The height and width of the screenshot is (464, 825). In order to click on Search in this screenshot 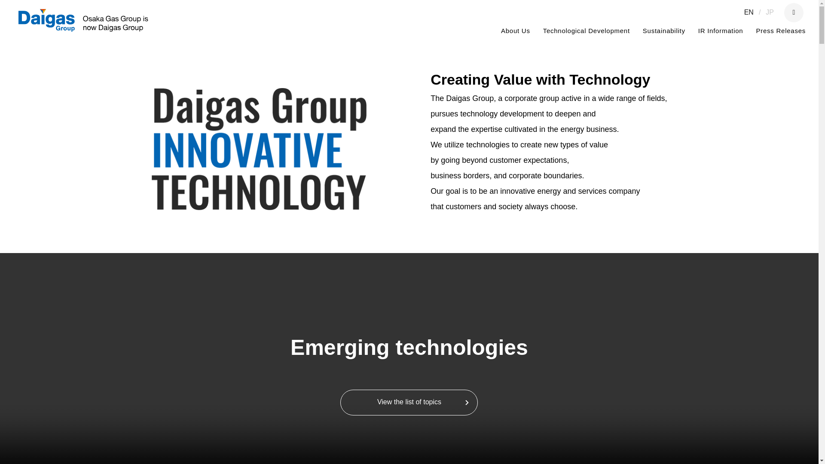, I will do `click(776, 46)`.